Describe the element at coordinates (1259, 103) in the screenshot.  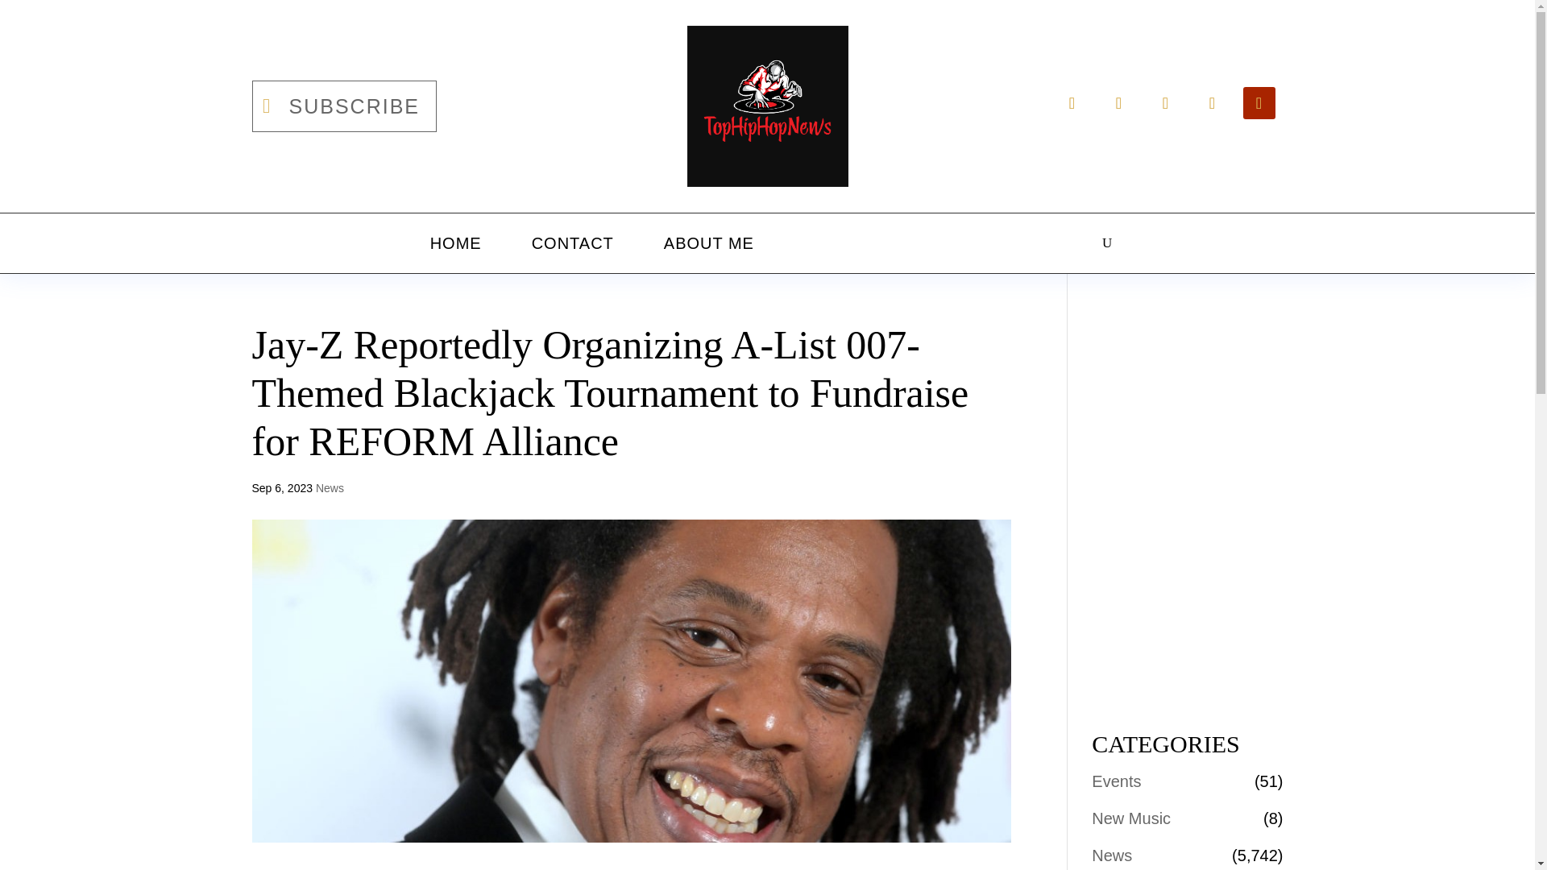
I see `Follow on Youtube` at that location.